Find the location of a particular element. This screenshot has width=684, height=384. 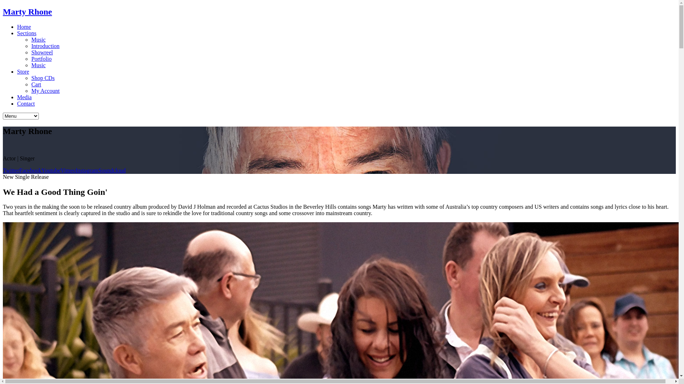

Contact is located at coordinates (26, 104).